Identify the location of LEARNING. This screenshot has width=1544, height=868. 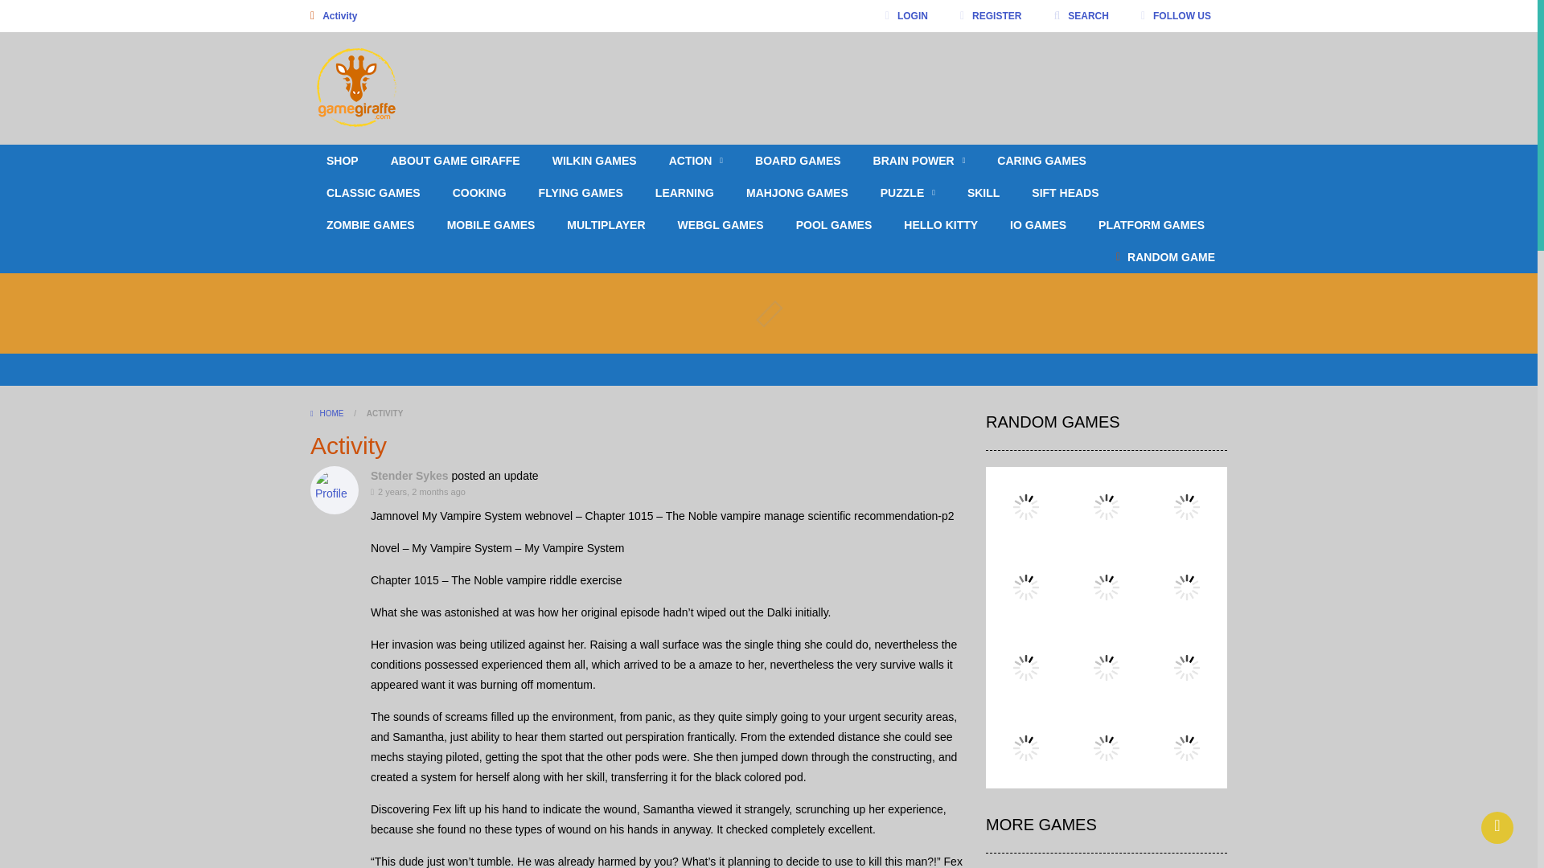
(684, 193).